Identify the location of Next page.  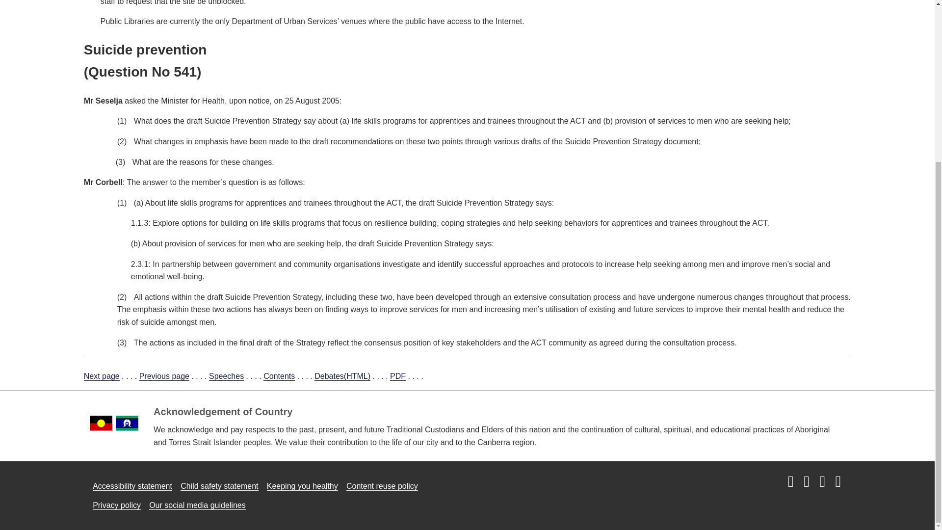
(101, 376).